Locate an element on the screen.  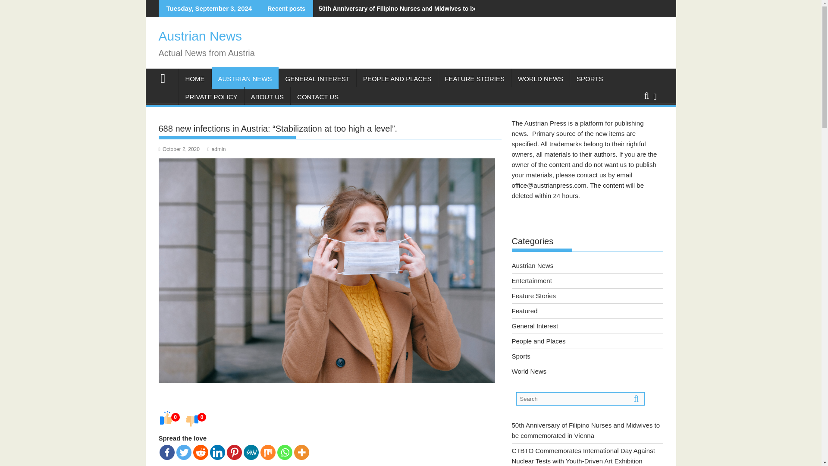
CONTACT US is located at coordinates (317, 97).